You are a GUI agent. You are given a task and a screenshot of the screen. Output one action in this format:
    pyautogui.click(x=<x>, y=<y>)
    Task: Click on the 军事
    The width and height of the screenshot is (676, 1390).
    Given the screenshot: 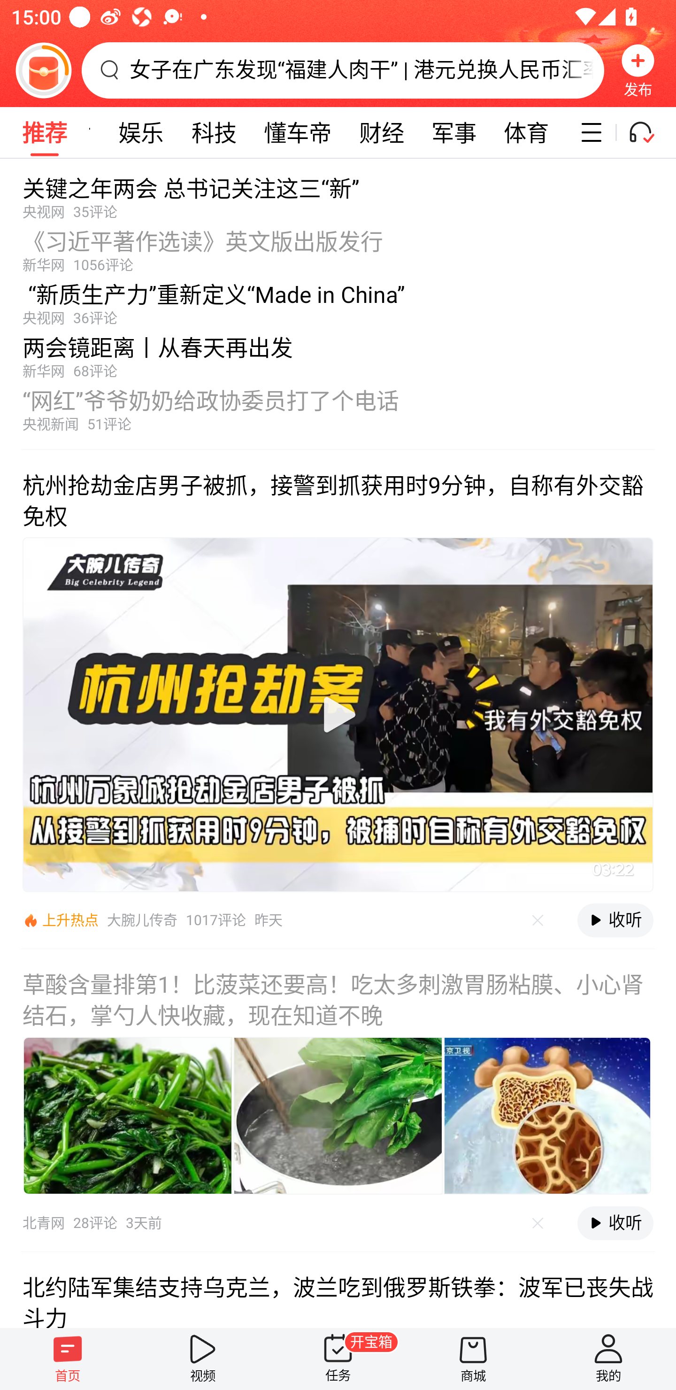 What is the action you would take?
    pyautogui.click(x=454, y=132)
    